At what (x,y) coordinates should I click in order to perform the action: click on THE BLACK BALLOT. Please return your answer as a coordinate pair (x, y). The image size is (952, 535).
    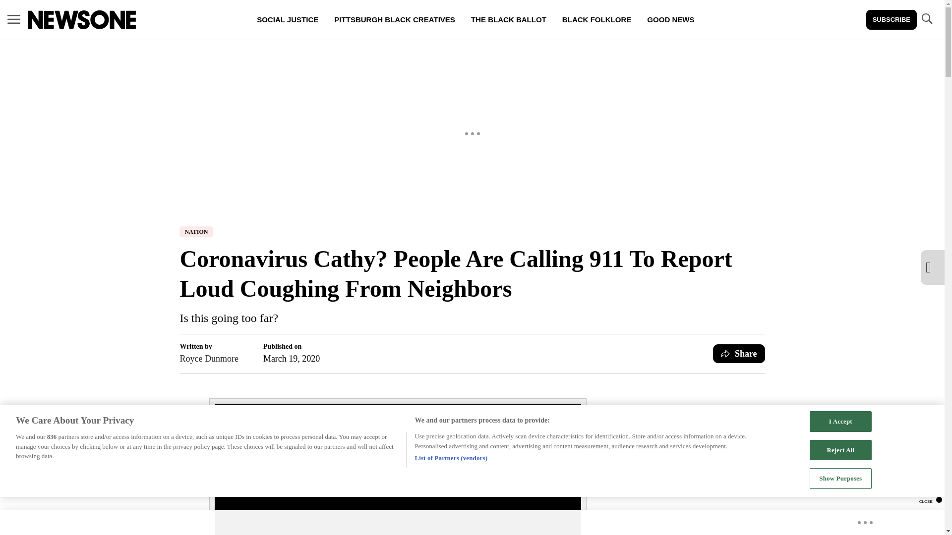
    Looking at the image, I should click on (508, 20).